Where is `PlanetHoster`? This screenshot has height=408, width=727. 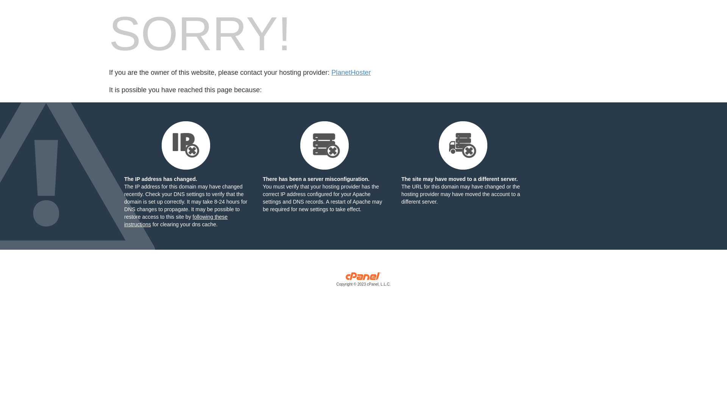 PlanetHoster is located at coordinates (351, 73).